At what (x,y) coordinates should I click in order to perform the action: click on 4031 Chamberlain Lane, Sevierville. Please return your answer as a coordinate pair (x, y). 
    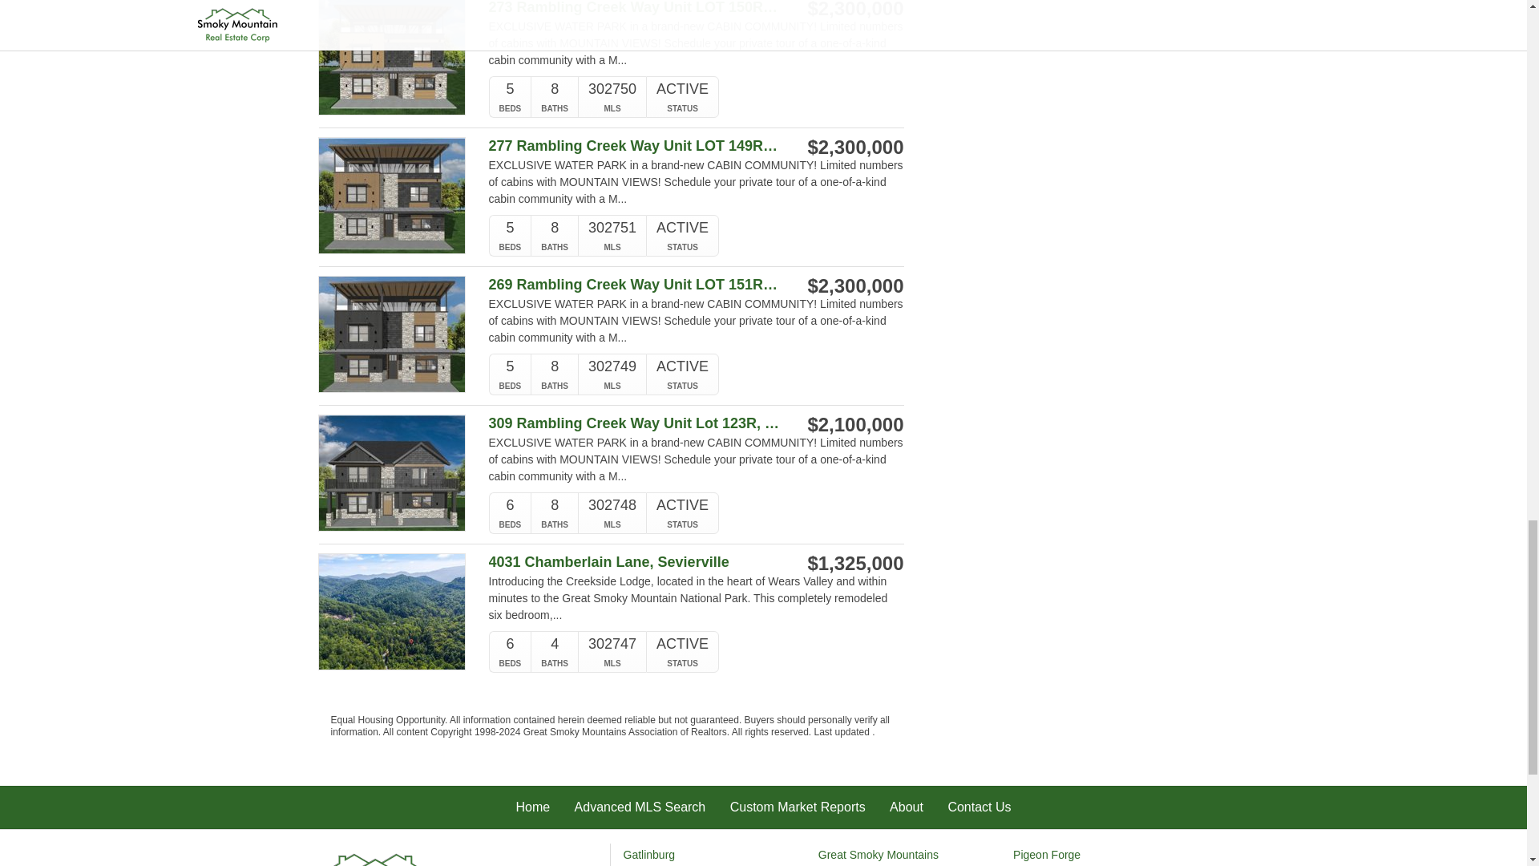
    Looking at the image, I should click on (635, 562).